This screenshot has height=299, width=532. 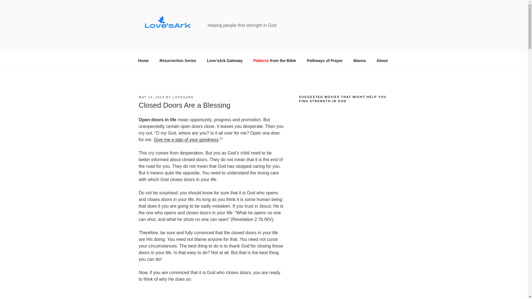 I want to click on Give me a sign of your goodness, so click(x=186, y=140).